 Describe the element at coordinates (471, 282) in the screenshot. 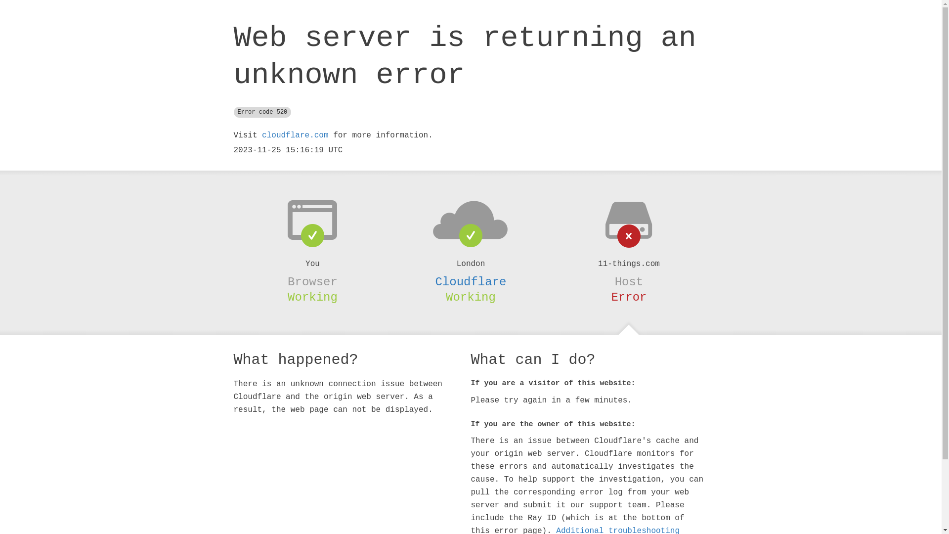

I see `Cloudflare` at that location.